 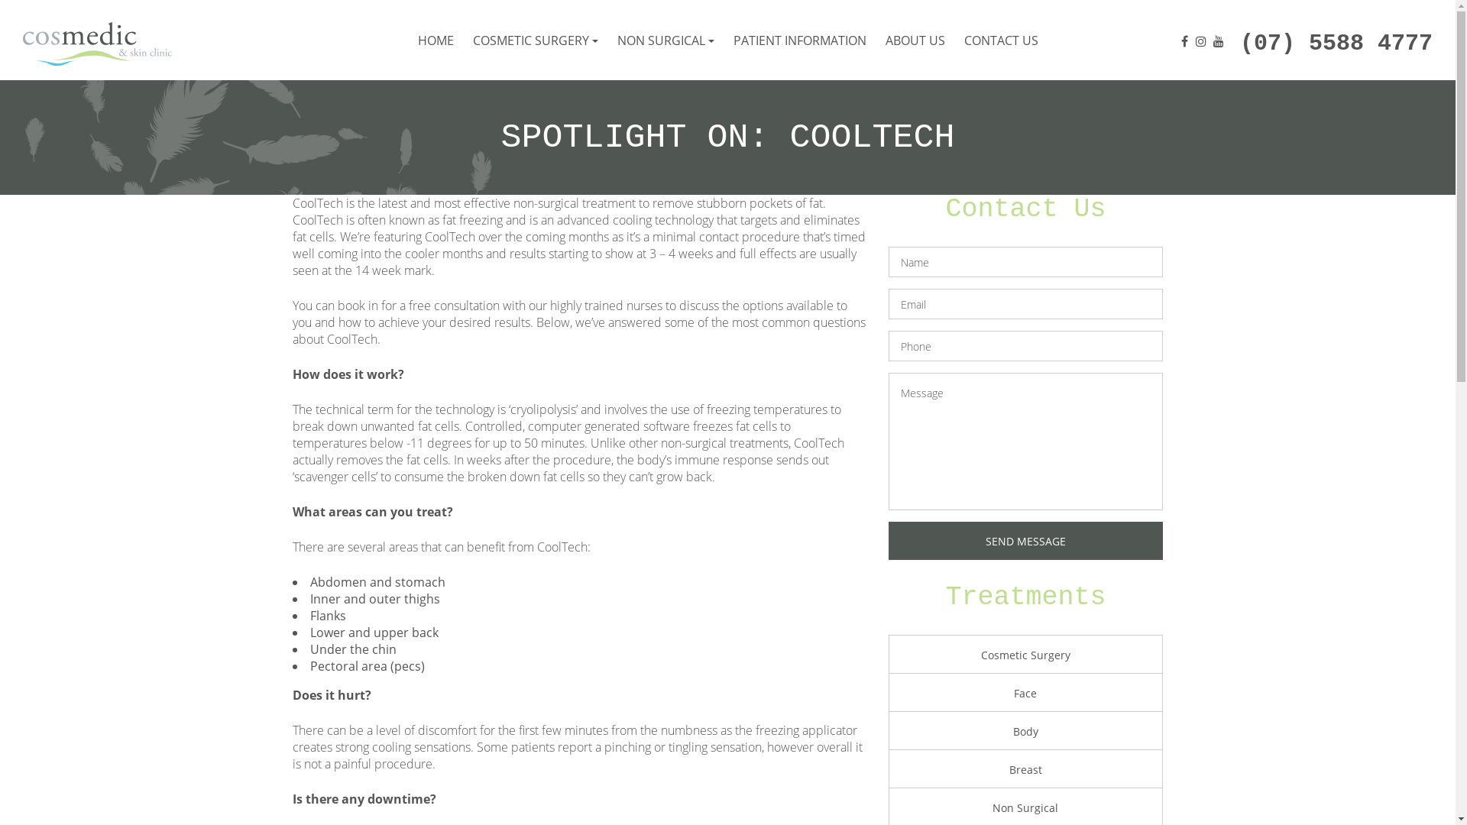 I want to click on CONTACT US, so click(x=1001, y=40).